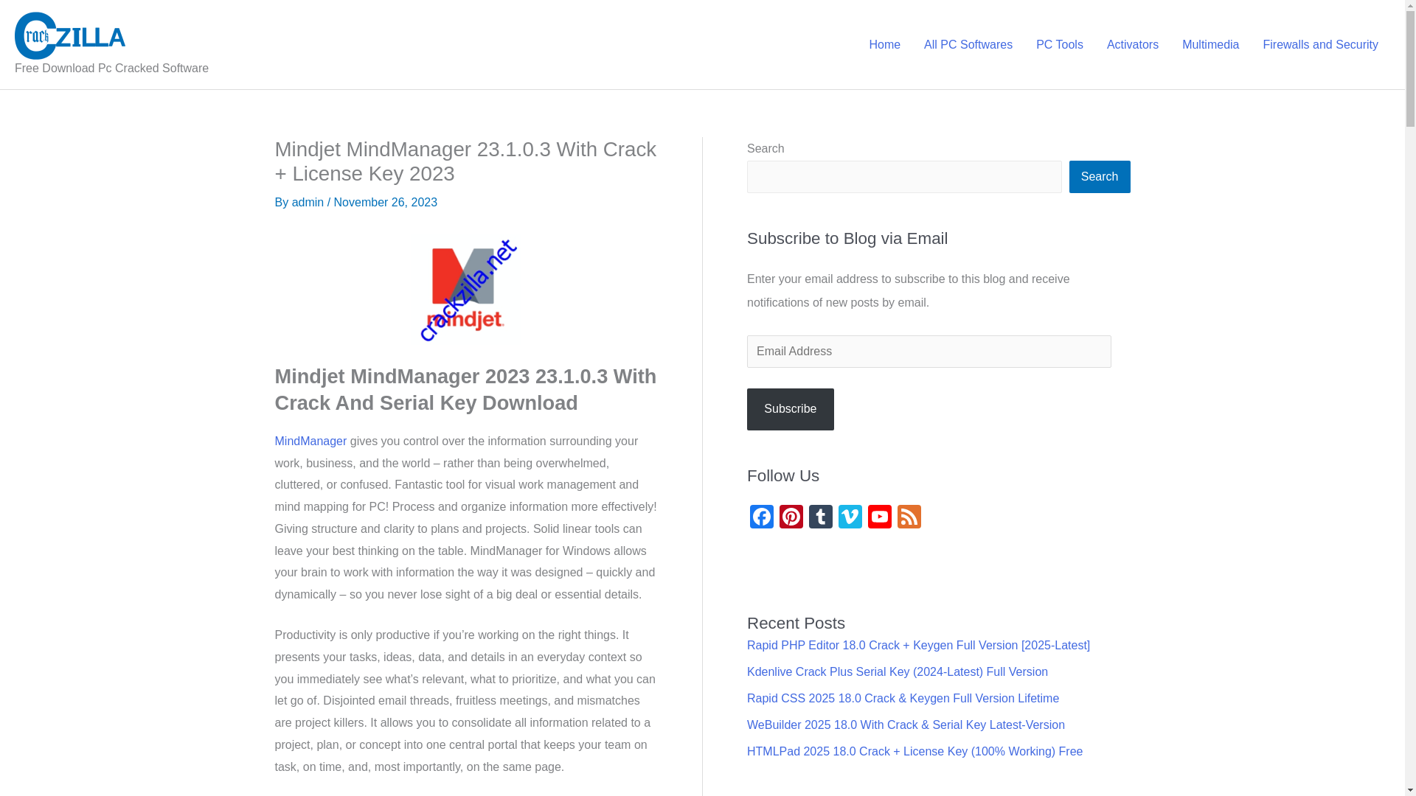 The image size is (1416, 796). What do you see at coordinates (309, 202) in the screenshot?
I see `admin` at bounding box center [309, 202].